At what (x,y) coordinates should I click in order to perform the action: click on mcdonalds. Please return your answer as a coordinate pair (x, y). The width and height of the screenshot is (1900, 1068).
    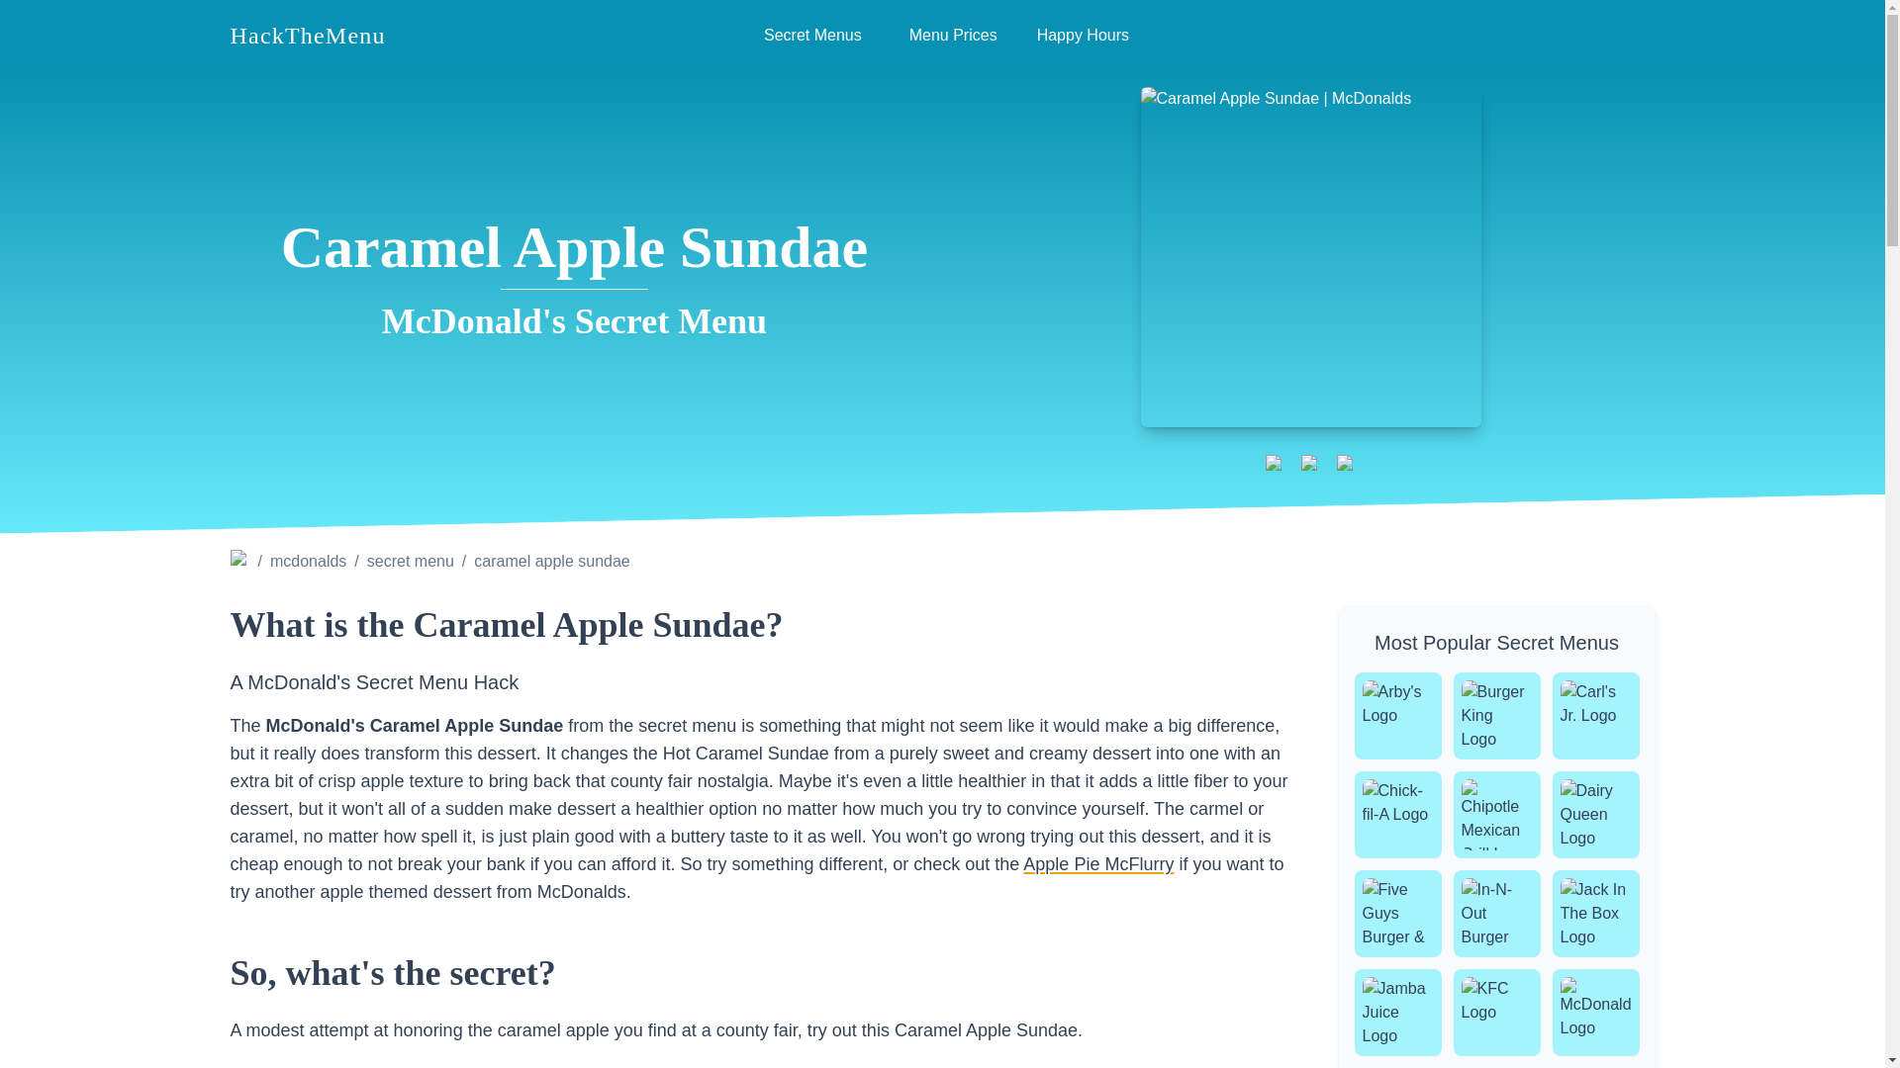
    Looking at the image, I should click on (307, 562).